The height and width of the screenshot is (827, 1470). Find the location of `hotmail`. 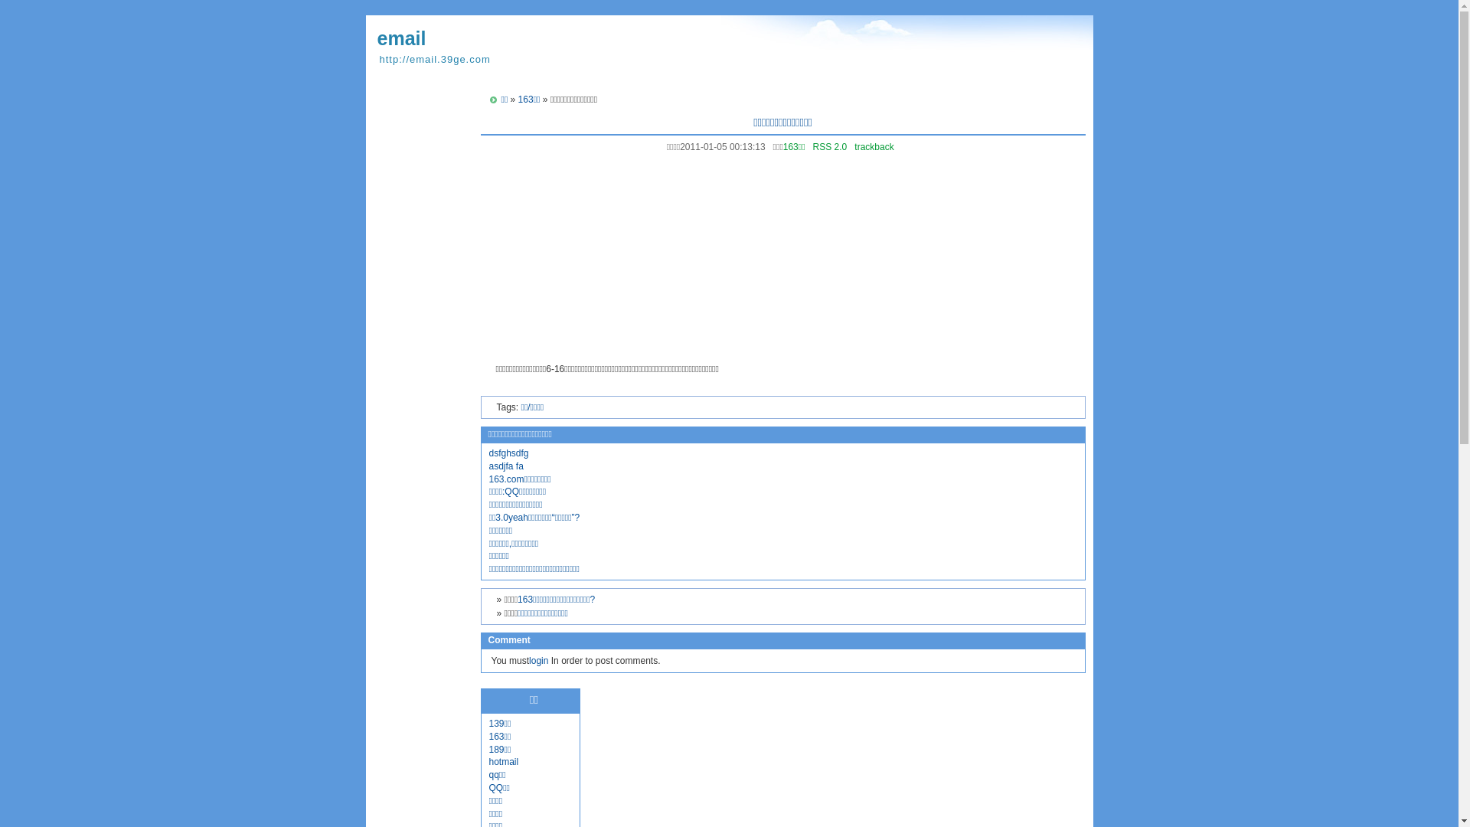

hotmail is located at coordinates (504, 762).